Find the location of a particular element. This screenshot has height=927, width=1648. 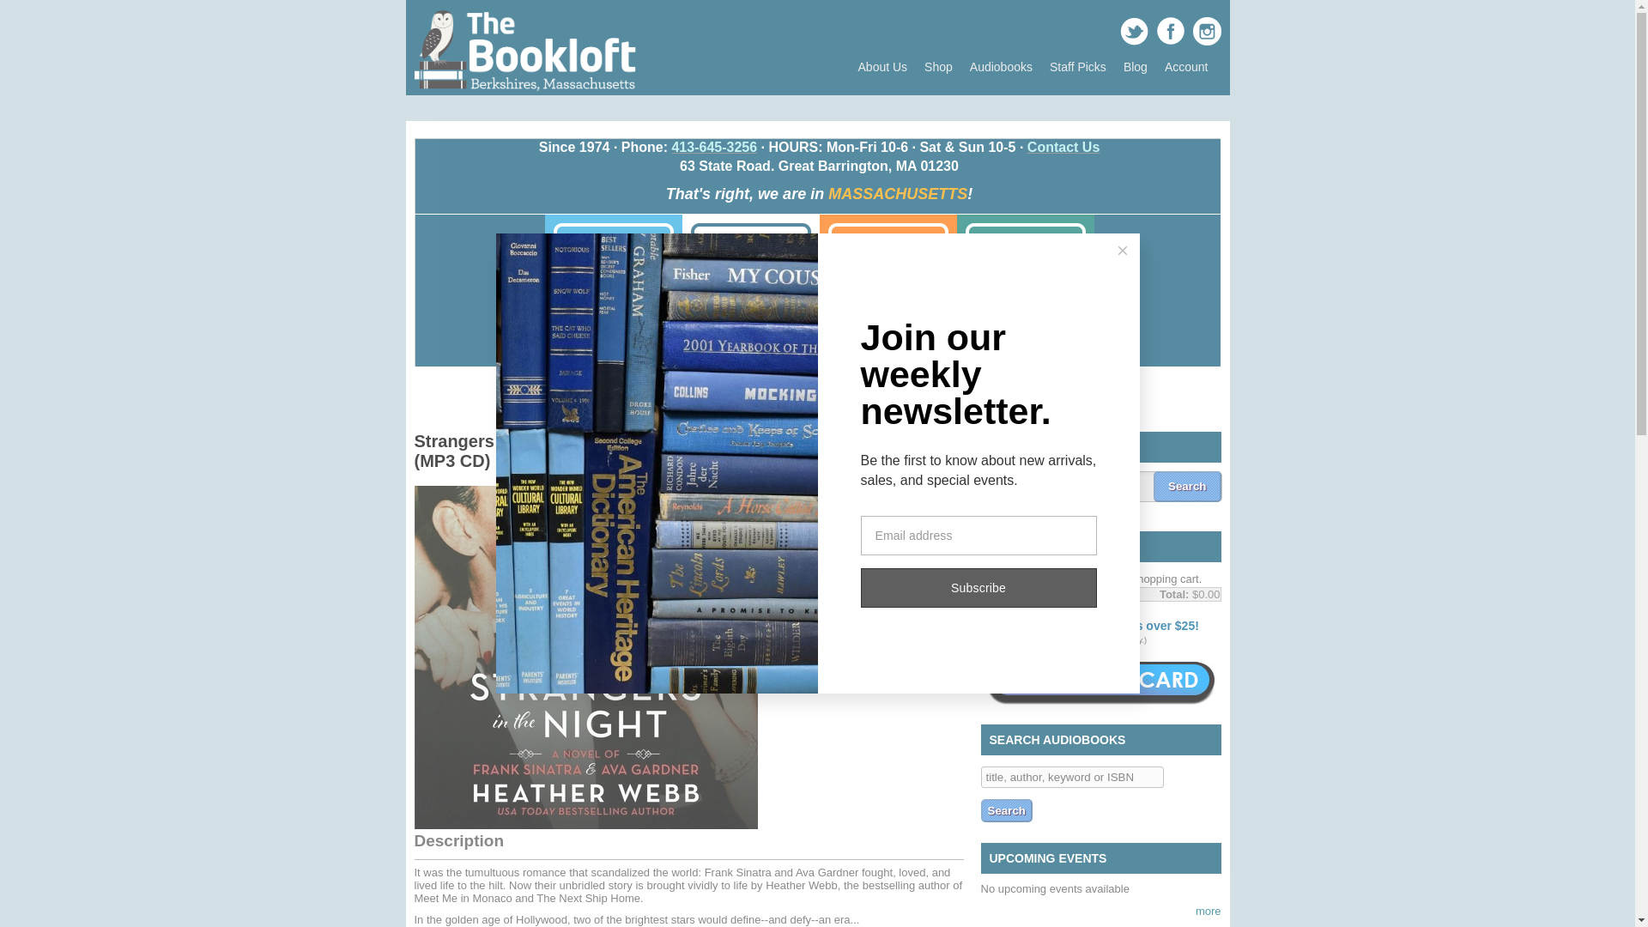

Search is located at coordinates (1187, 486).